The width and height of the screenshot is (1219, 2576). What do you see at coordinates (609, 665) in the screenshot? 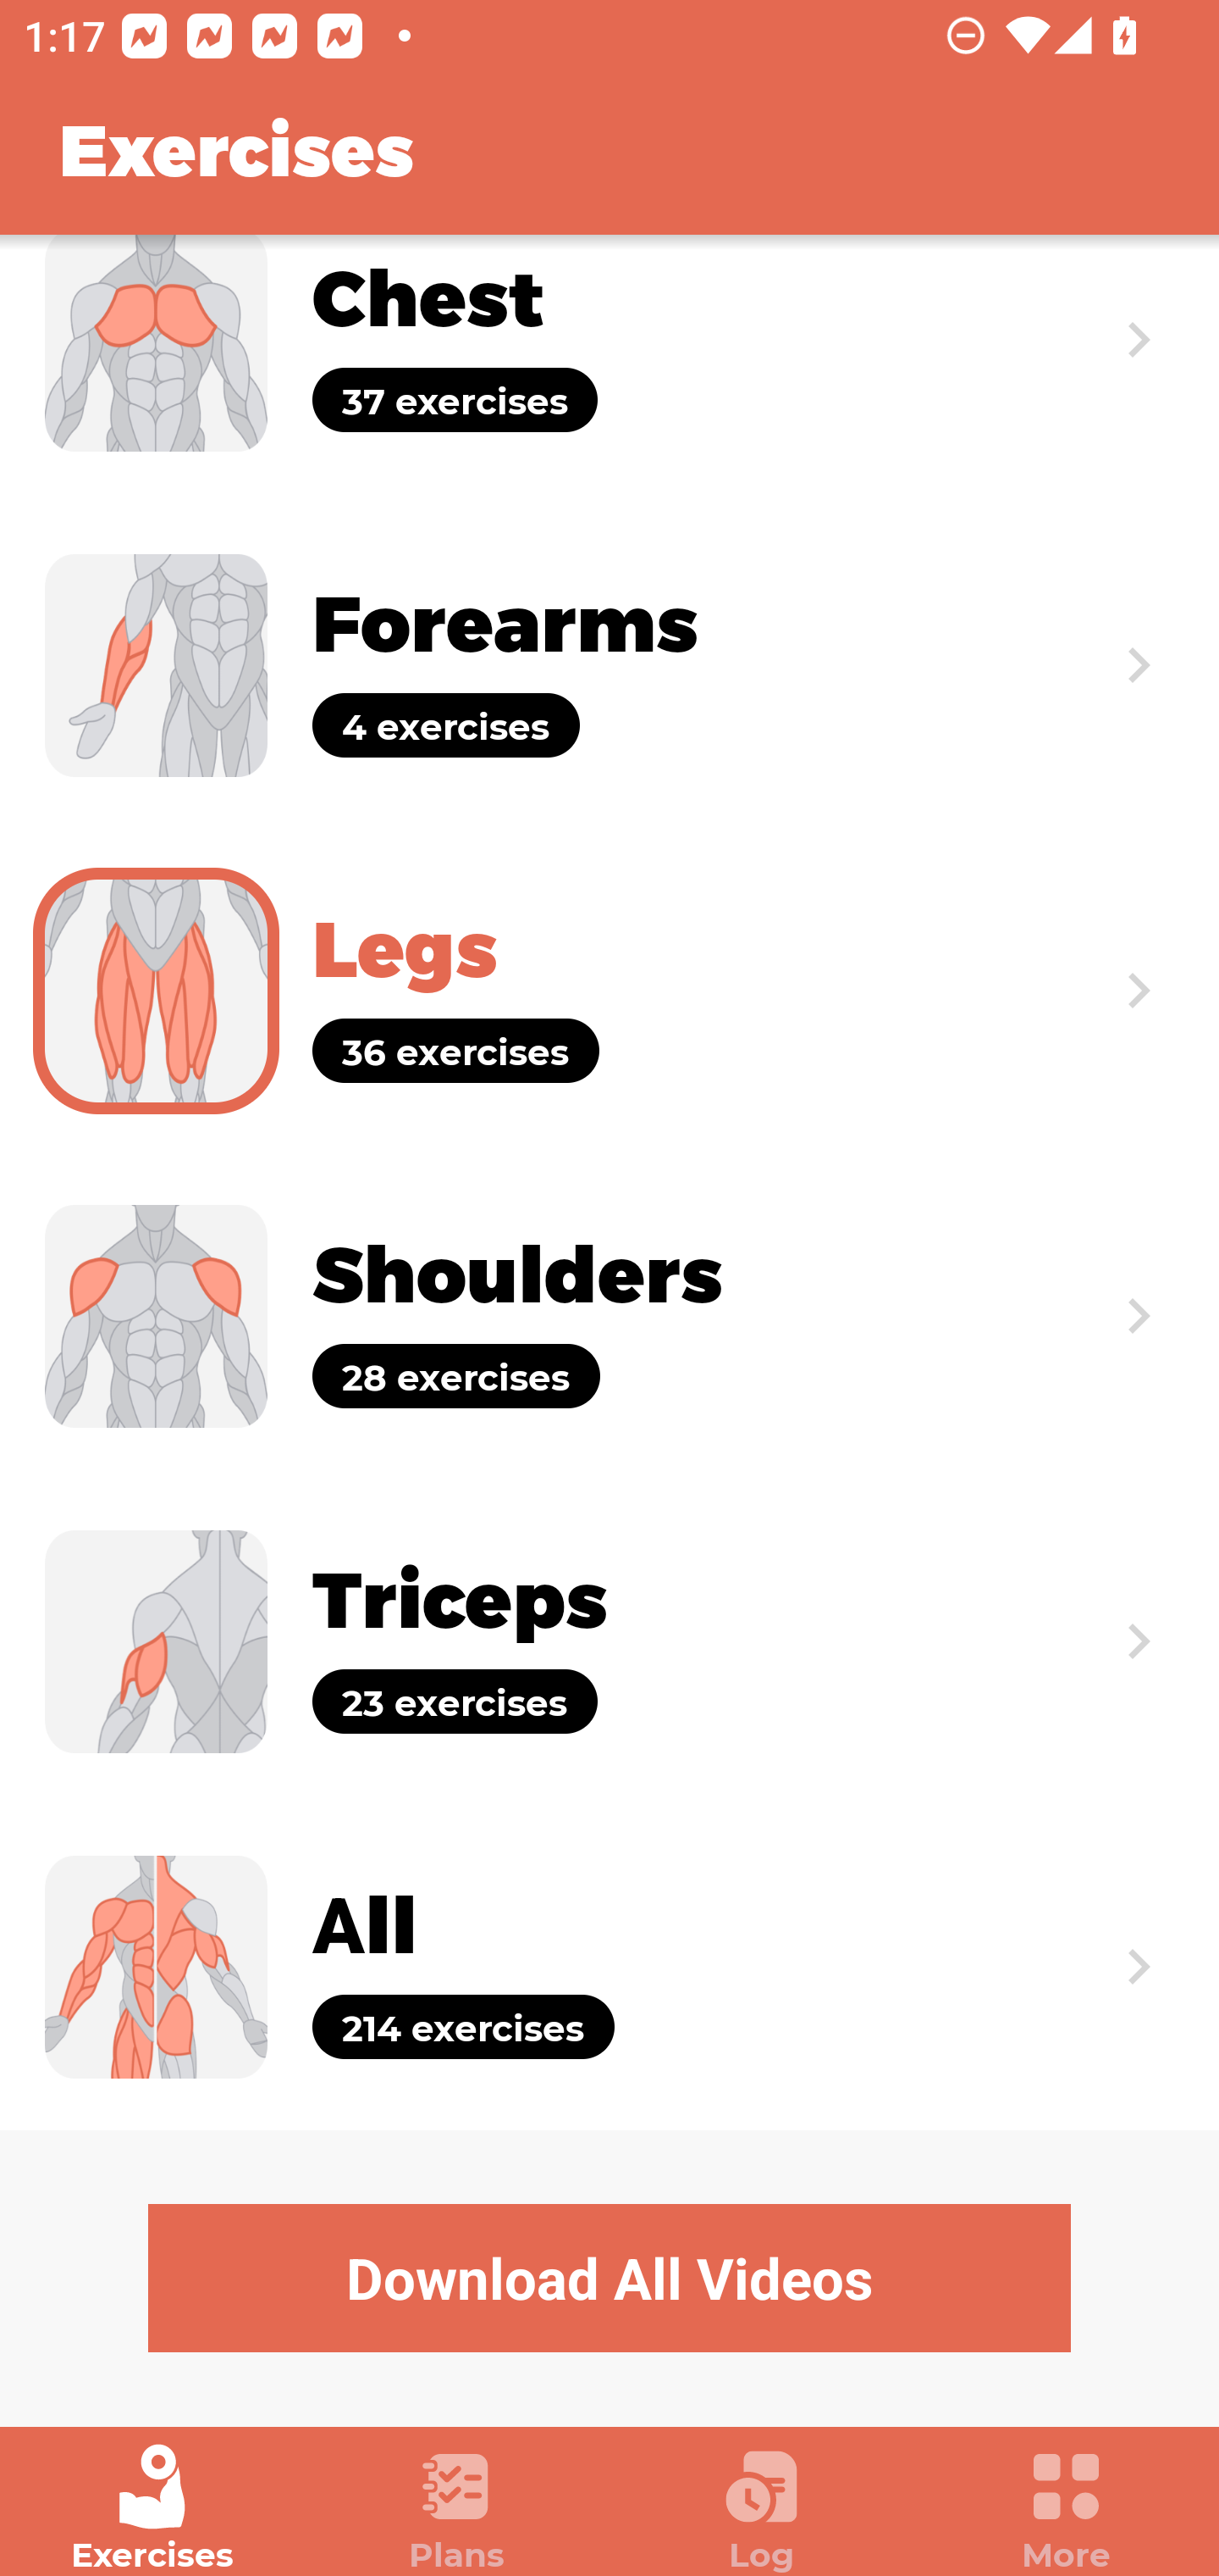
I see `Exercise Forearms 4 exercises` at bounding box center [609, 665].